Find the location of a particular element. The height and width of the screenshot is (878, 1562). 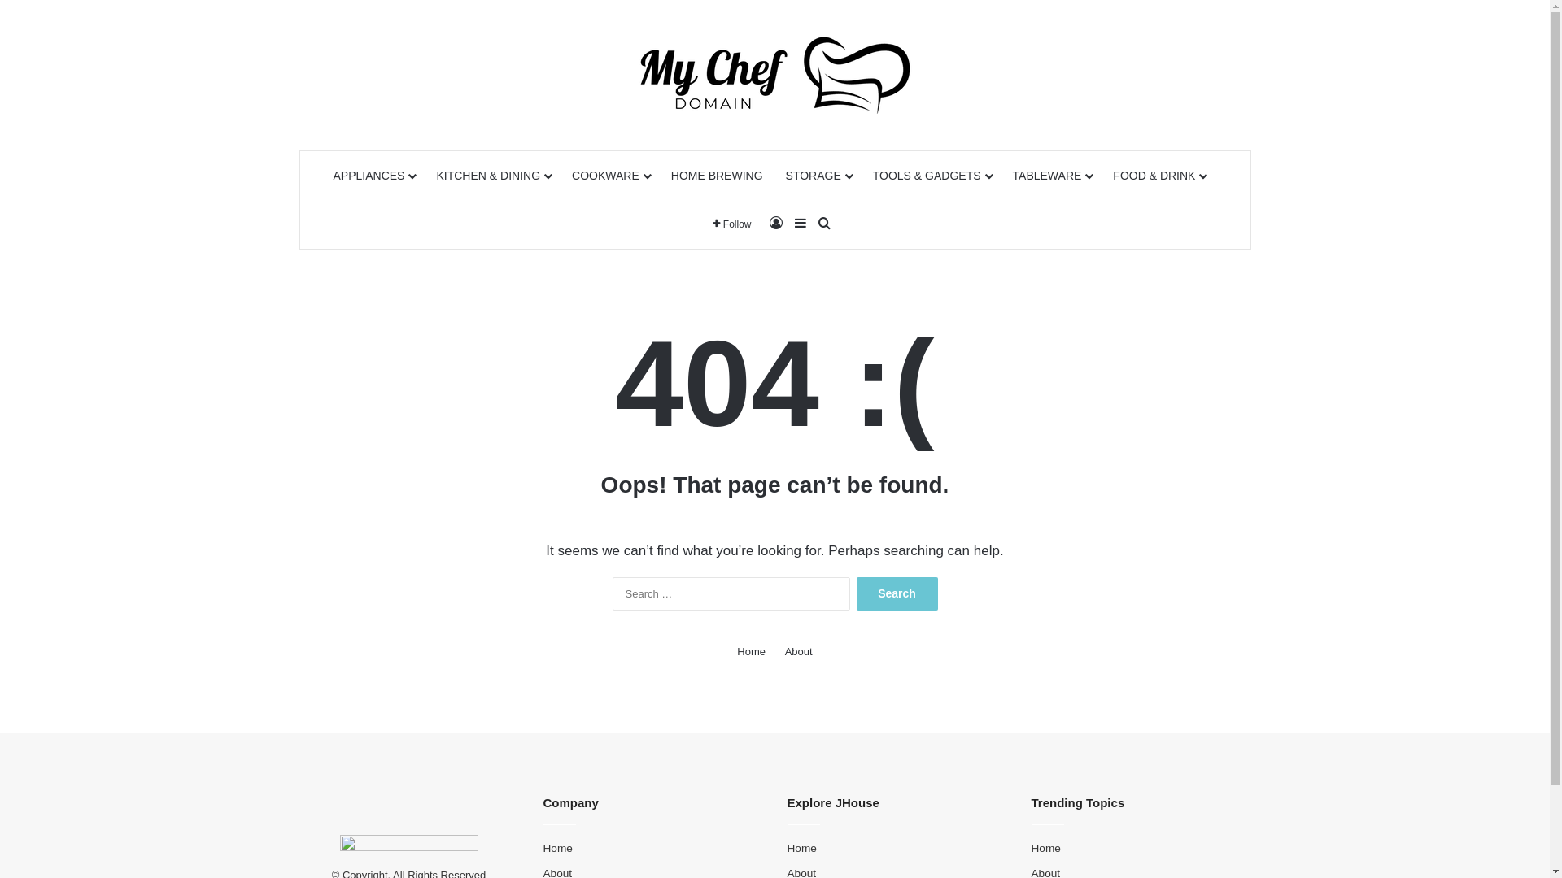

Chef Toolbox is located at coordinates (775, 75).